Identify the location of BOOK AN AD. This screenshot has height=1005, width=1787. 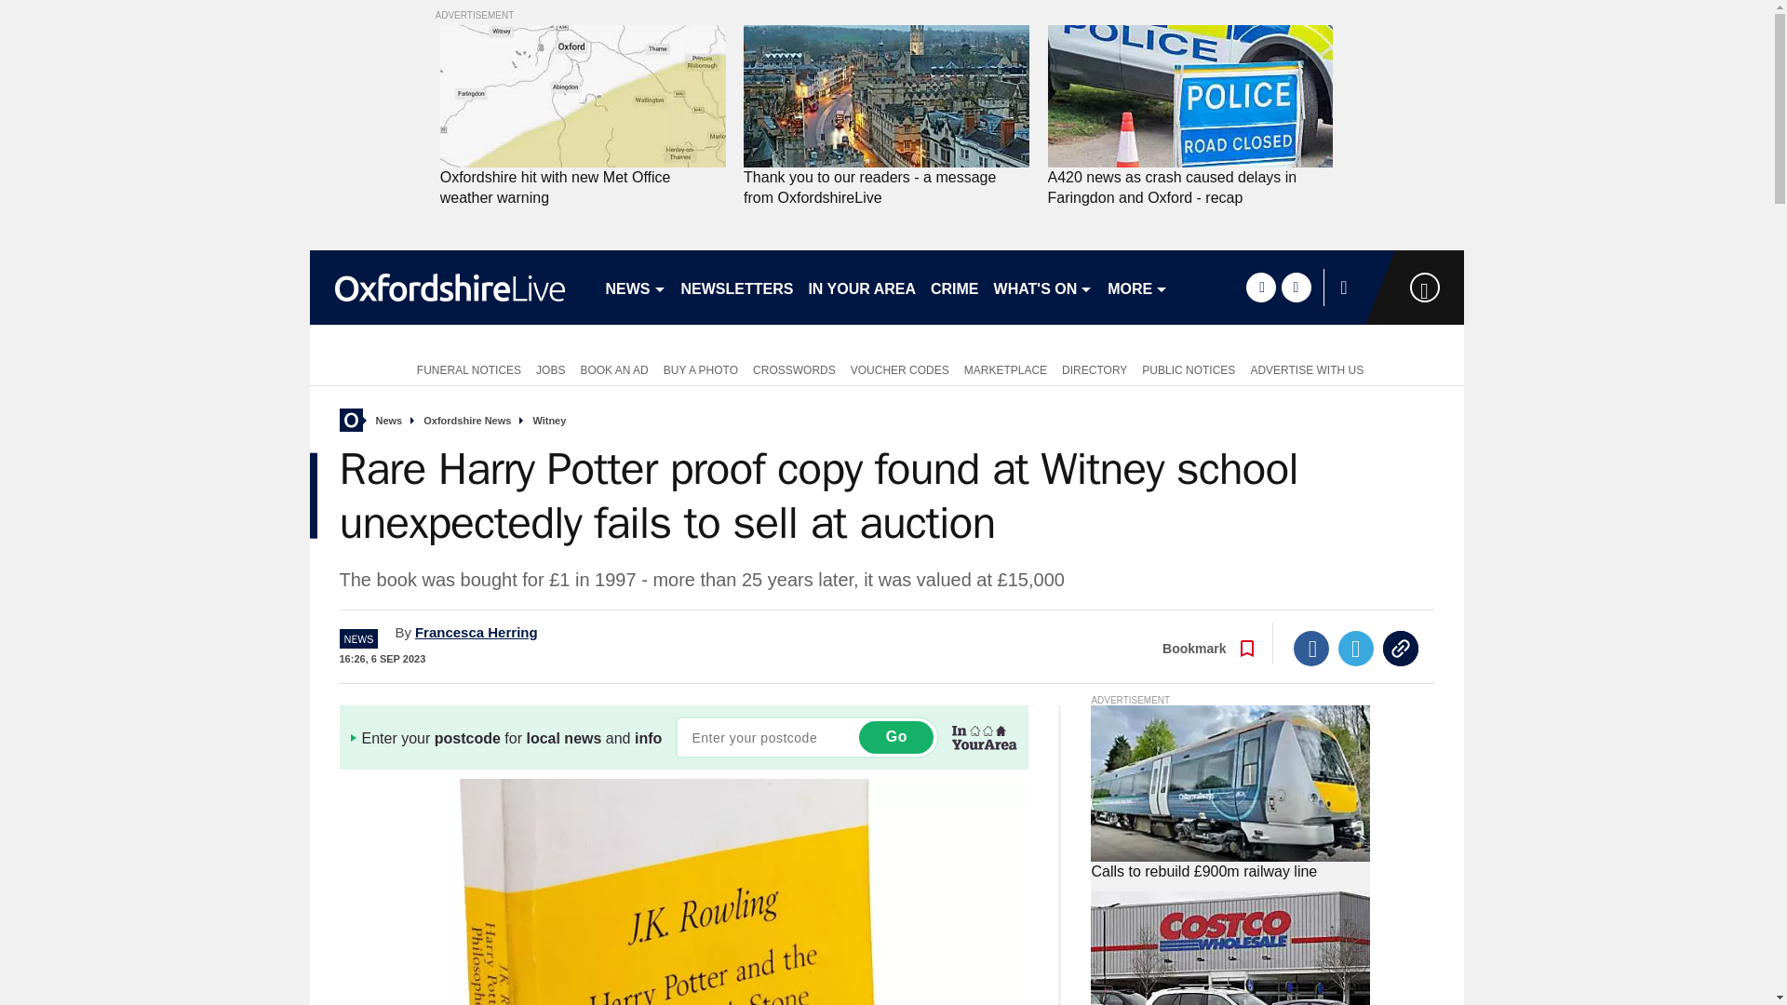
(613, 368).